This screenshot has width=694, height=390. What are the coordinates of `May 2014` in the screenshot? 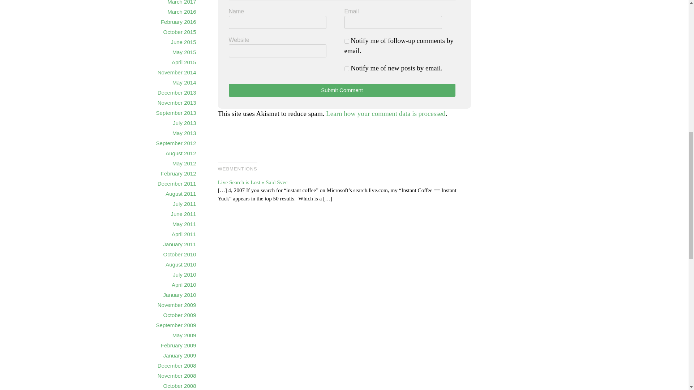 It's located at (184, 82).